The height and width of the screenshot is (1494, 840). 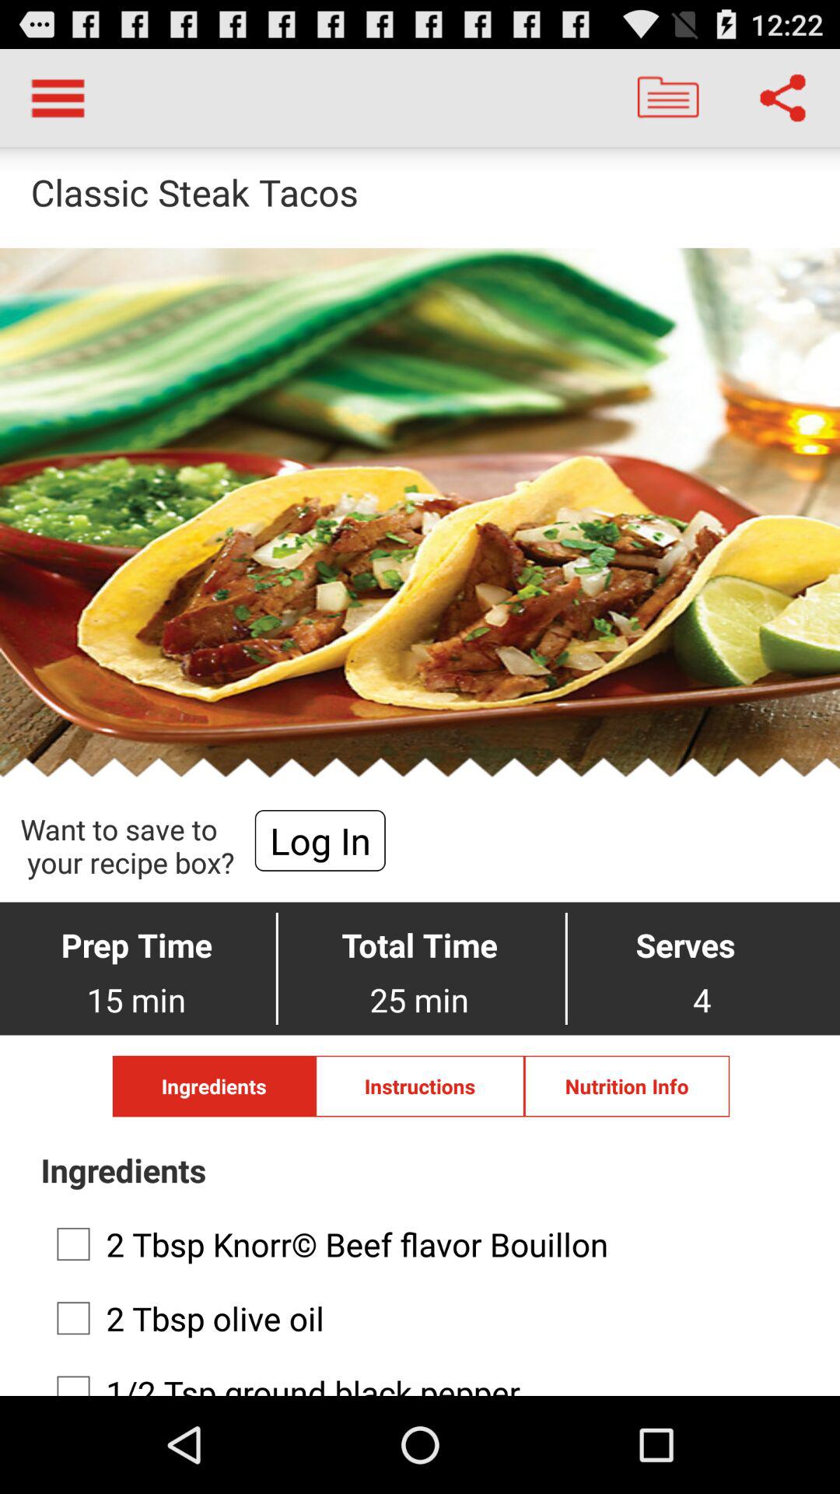 What do you see at coordinates (420, 1086) in the screenshot?
I see `select text instructions` at bounding box center [420, 1086].